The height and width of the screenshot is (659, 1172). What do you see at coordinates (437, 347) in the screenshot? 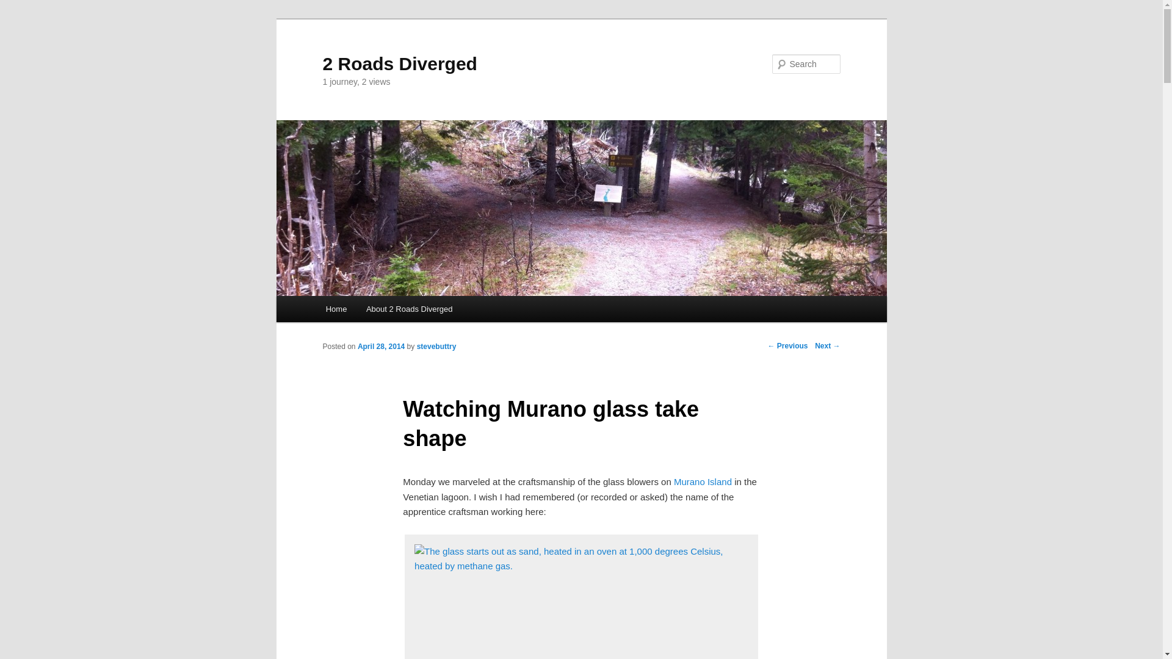
I see `stevebuttry` at bounding box center [437, 347].